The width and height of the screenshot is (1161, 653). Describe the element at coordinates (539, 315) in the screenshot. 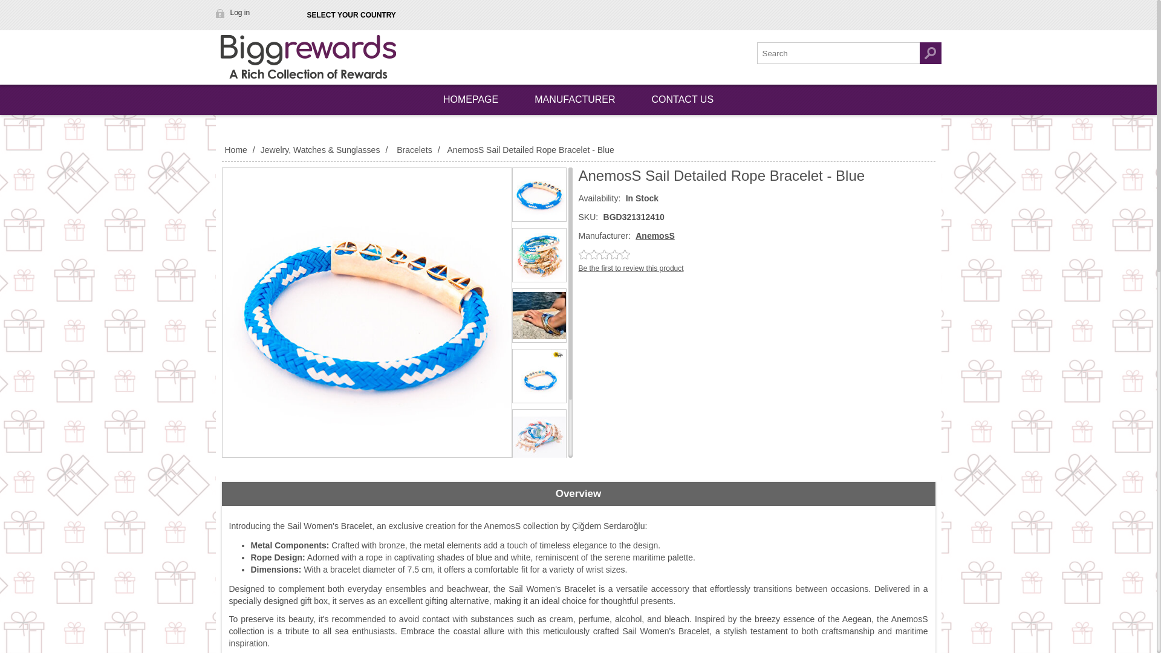

I see `media.product.imagelinktitleformat.details` at that location.